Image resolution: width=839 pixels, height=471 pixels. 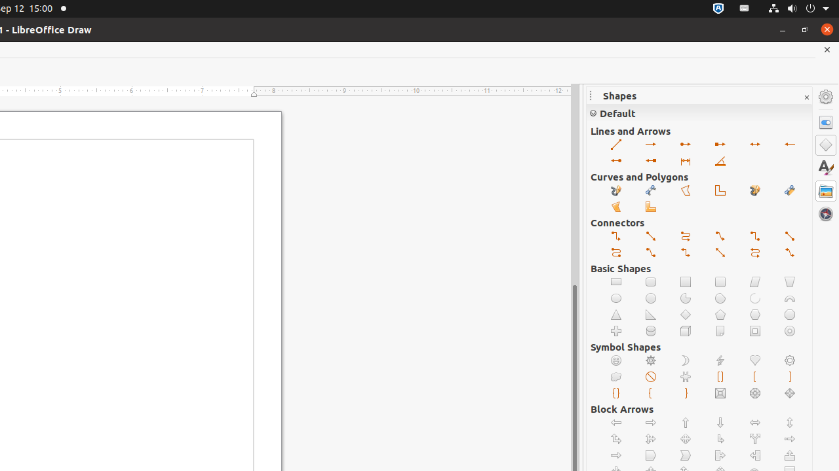 What do you see at coordinates (686, 315) in the screenshot?
I see `Diamond` at bounding box center [686, 315].